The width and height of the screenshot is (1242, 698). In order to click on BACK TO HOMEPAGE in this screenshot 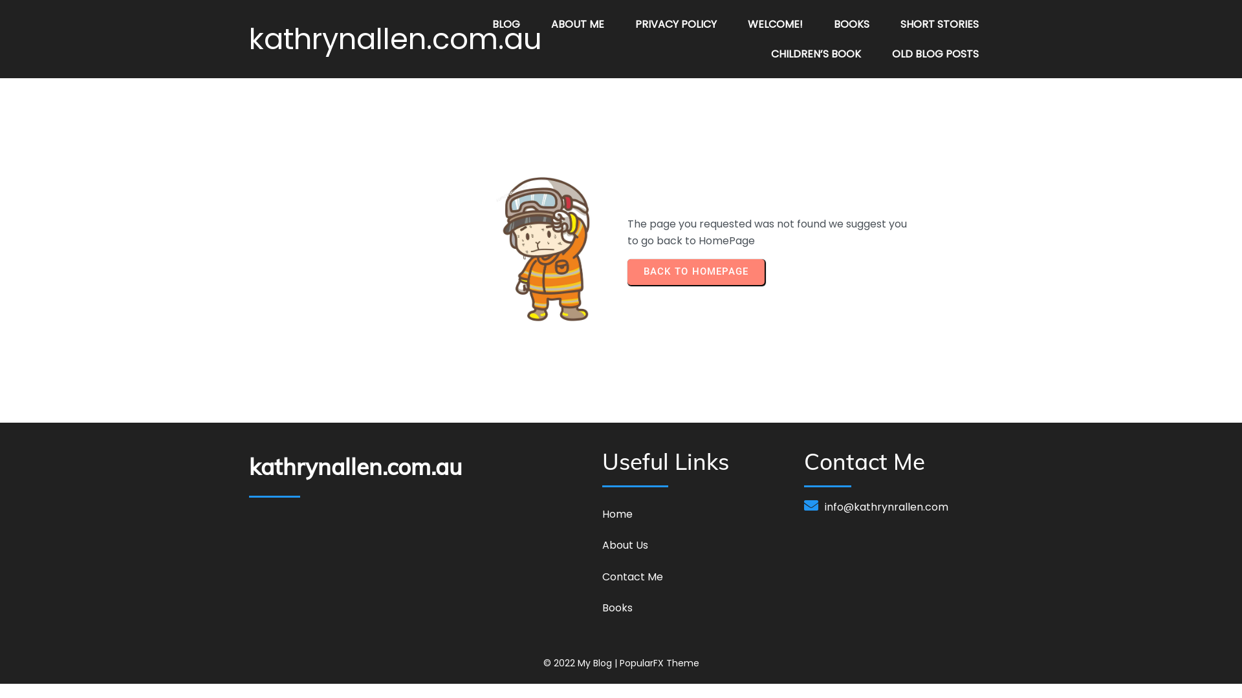, I will do `click(696, 272)`.